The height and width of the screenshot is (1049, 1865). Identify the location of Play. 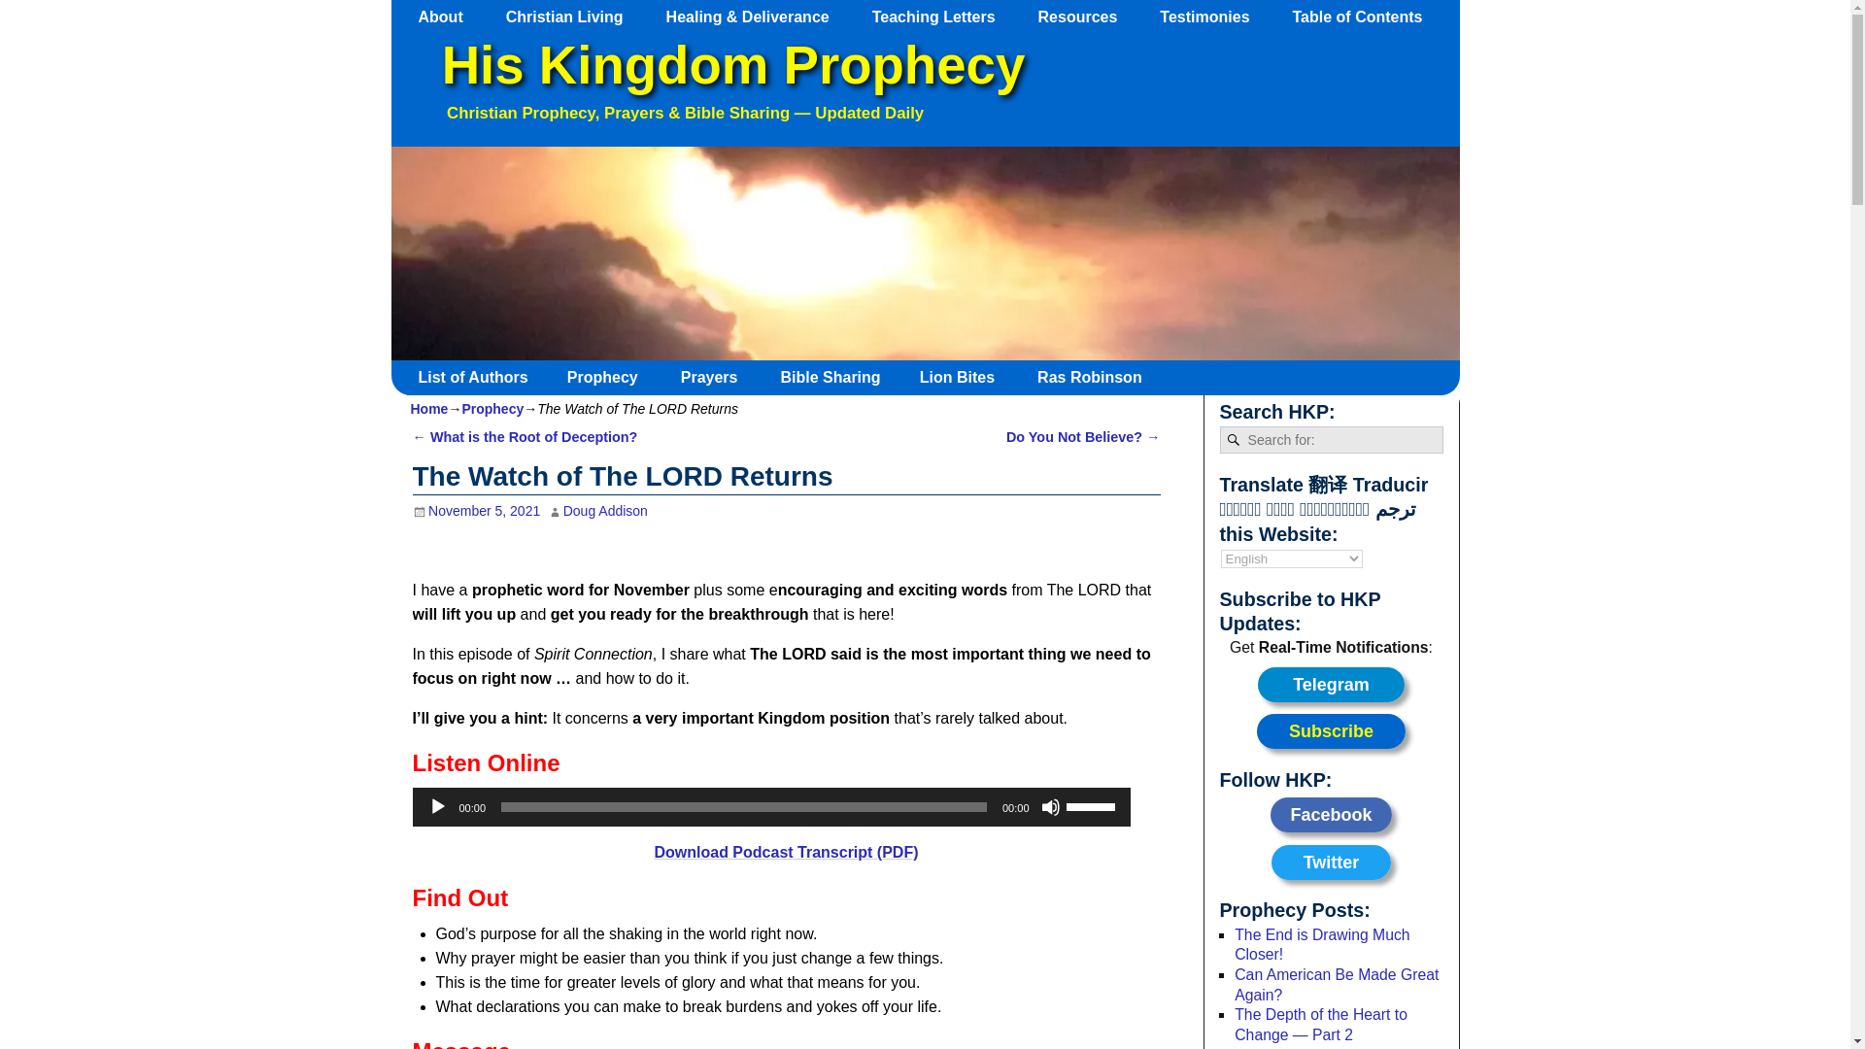
(437, 806).